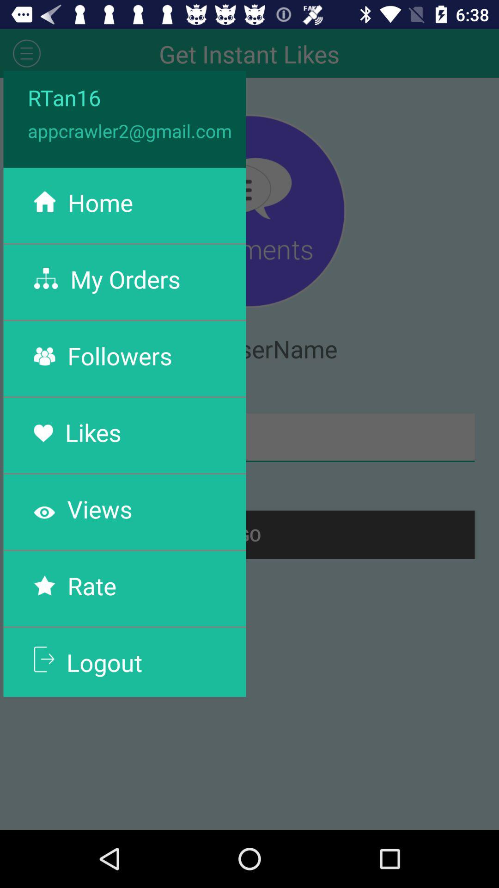 The image size is (499, 888). Describe the element at coordinates (125, 279) in the screenshot. I see `open the my orders` at that location.